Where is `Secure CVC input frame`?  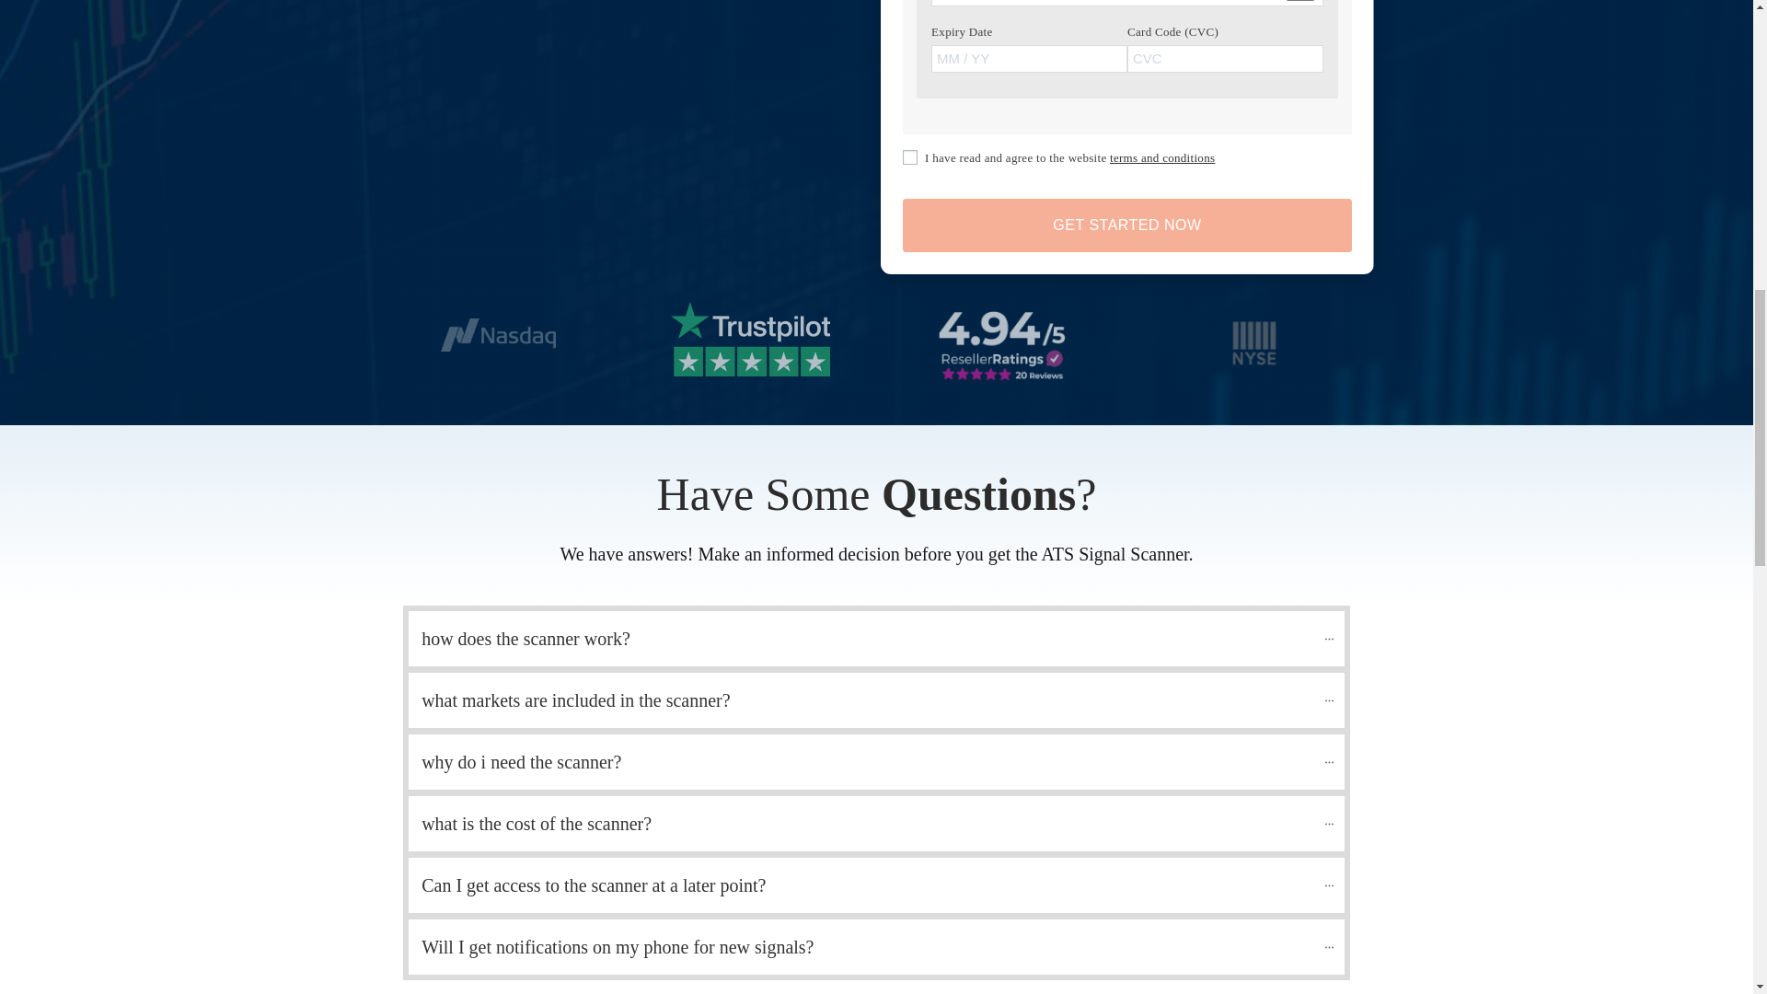
Secure CVC input frame is located at coordinates (1225, 59).